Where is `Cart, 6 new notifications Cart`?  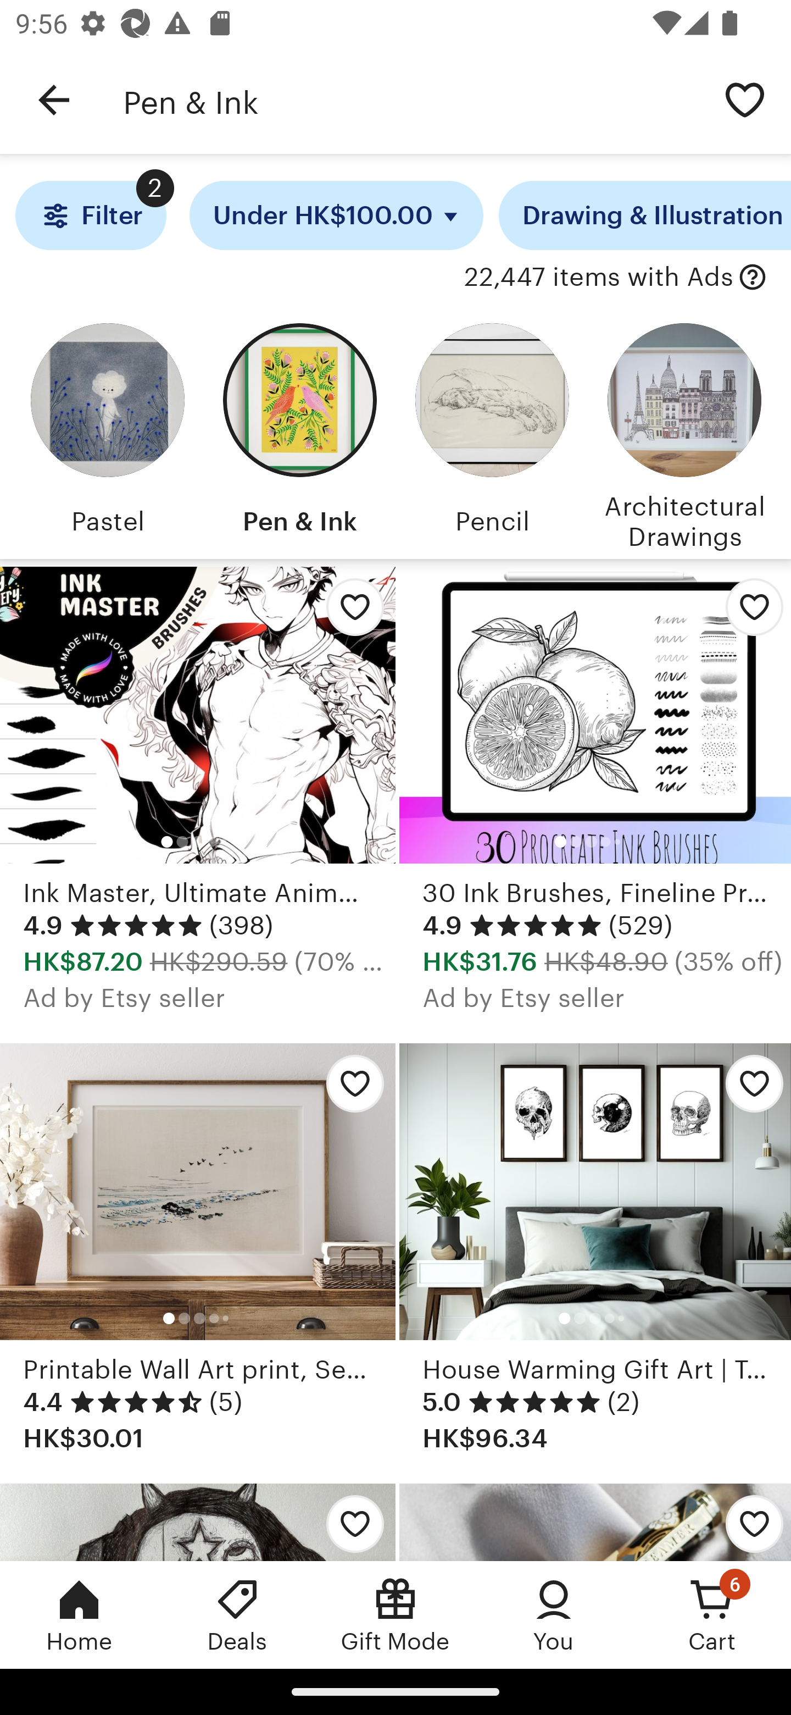
Cart, 6 new notifications Cart is located at coordinates (712, 1614).